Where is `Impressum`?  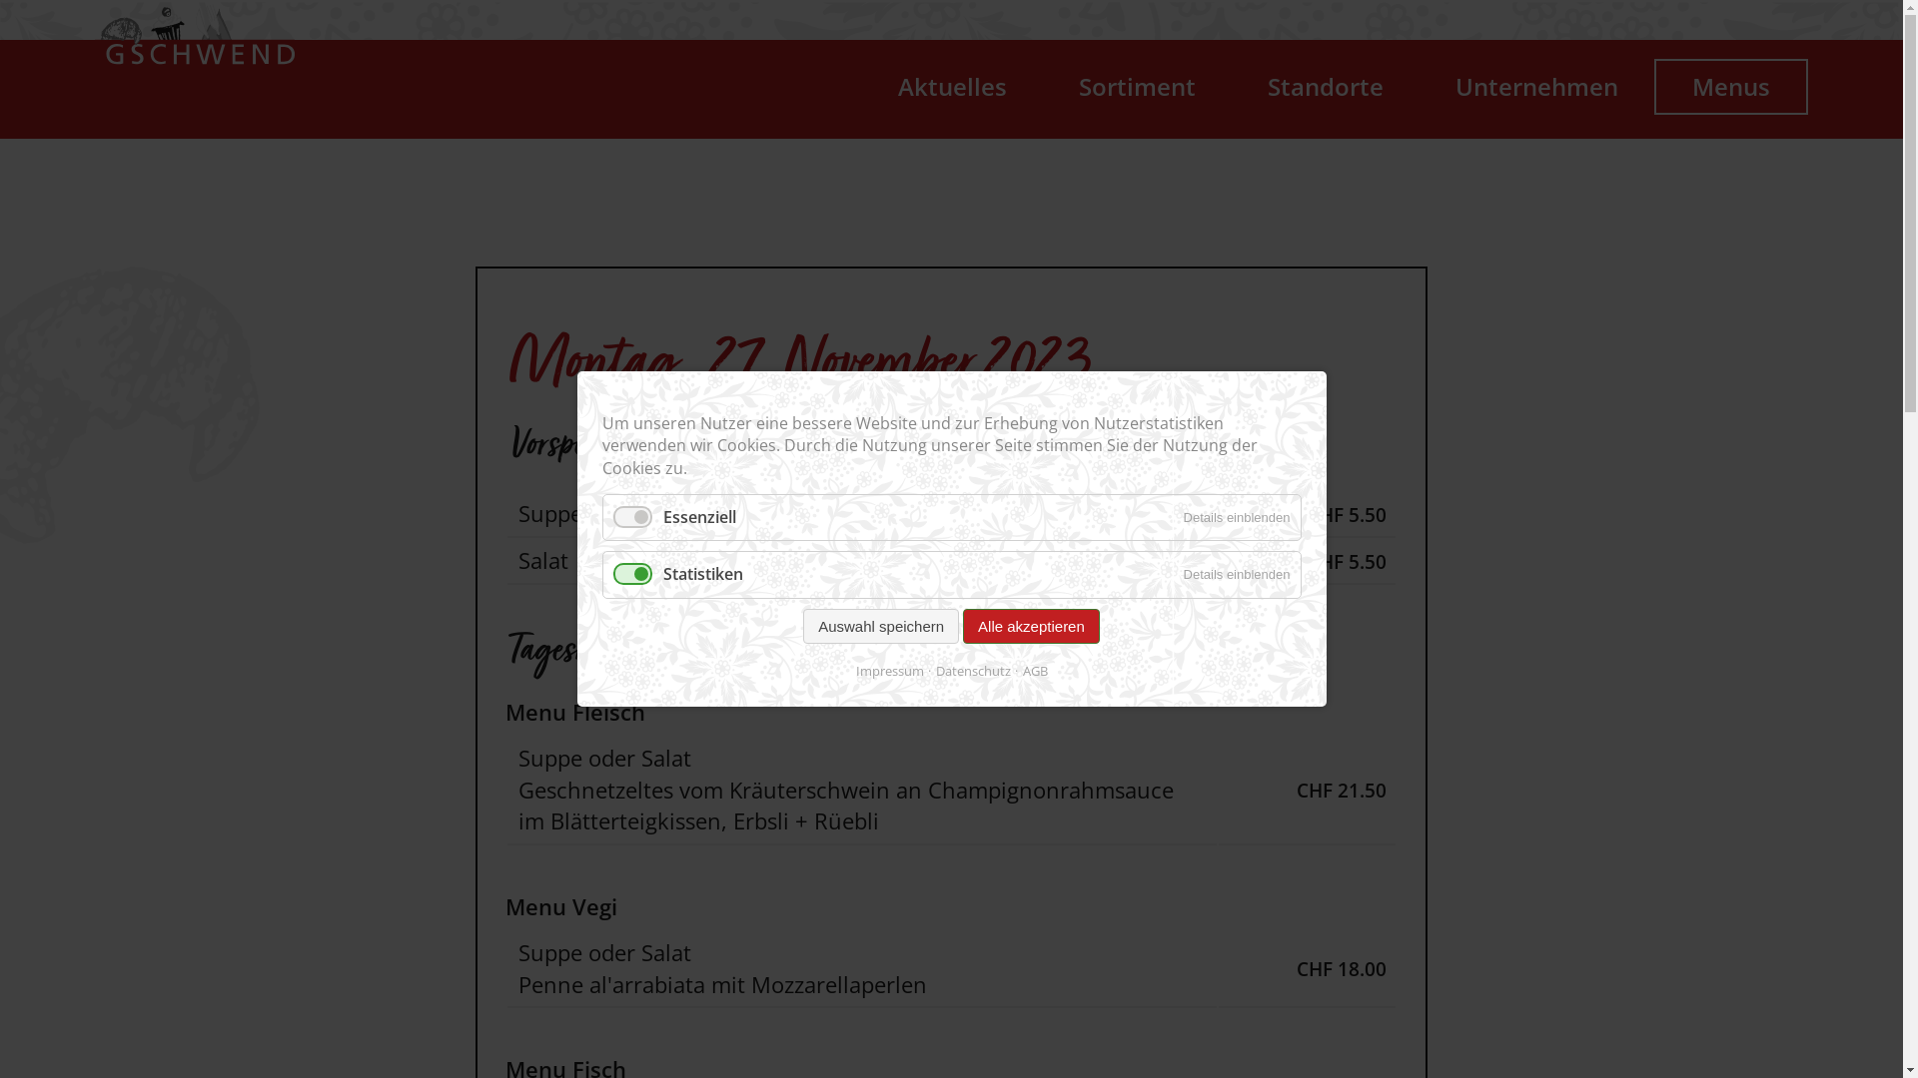
Impressum is located at coordinates (889, 671).